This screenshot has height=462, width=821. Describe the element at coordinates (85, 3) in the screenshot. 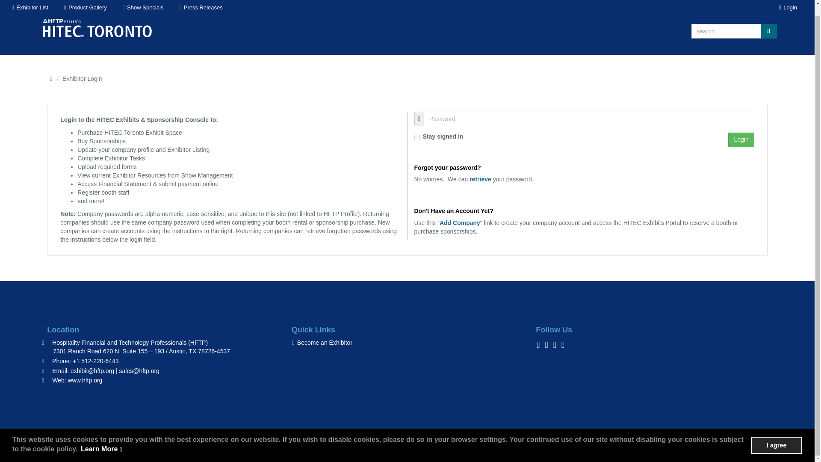

I see `Product Gallery` at that location.